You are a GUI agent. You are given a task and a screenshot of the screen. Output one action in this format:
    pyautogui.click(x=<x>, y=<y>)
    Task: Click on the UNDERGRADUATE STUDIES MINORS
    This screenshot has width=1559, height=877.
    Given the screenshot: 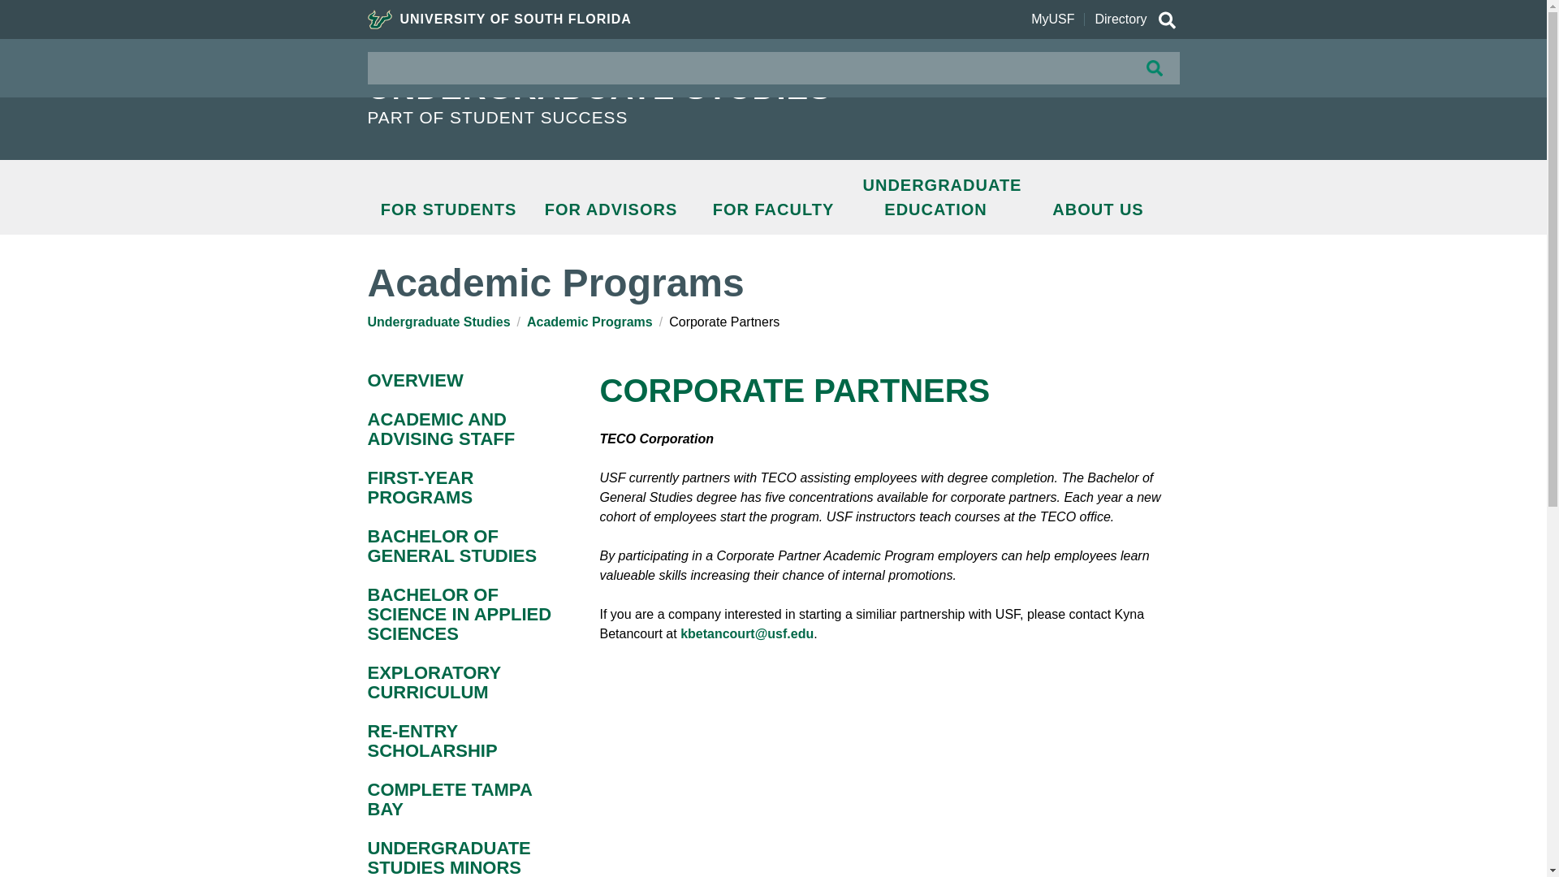 What is the action you would take?
    pyautogui.click(x=463, y=858)
    